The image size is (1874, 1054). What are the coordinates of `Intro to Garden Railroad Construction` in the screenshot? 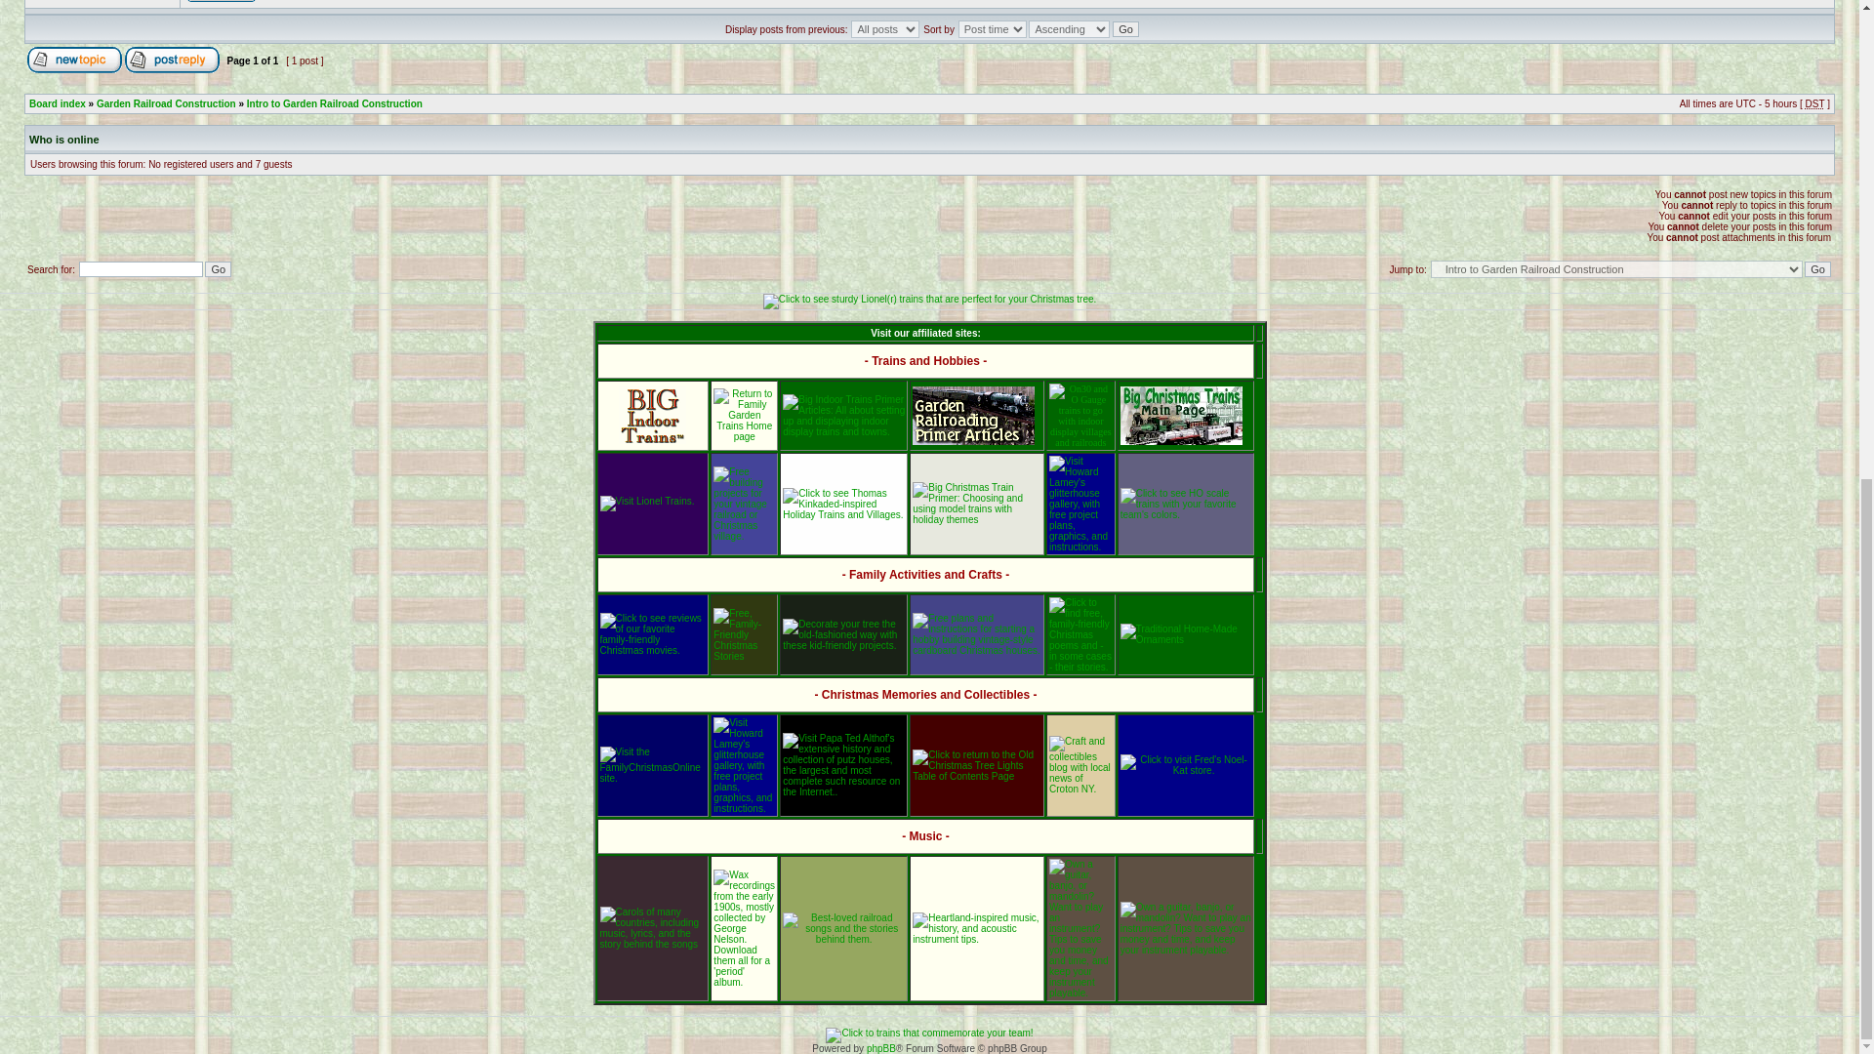 It's located at (335, 103).